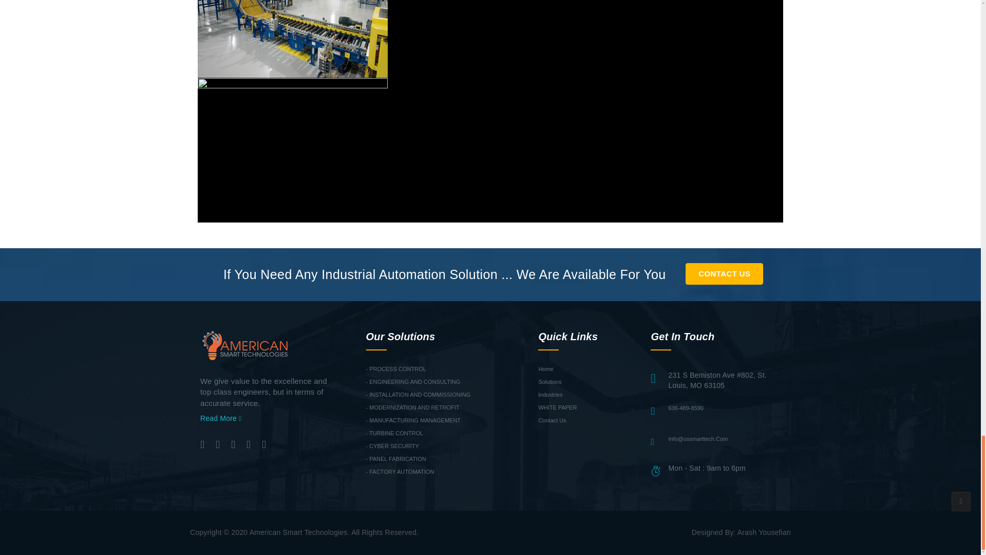 The height and width of the screenshot is (555, 986). What do you see at coordinates (392, 446) in the screenshot?
I see `- CYBER SECURITY` at bounding box center [392, 446].